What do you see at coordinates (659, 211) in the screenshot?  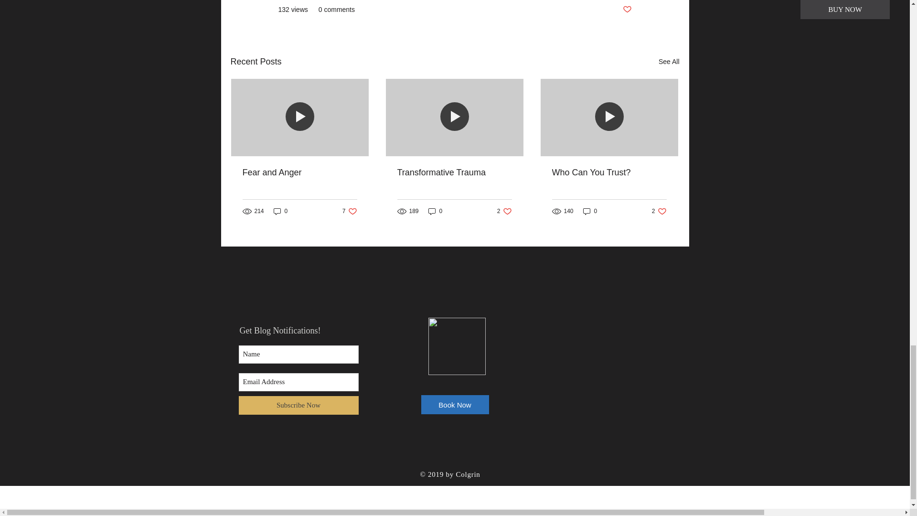 I see `0` at bounding box center [659, 211].